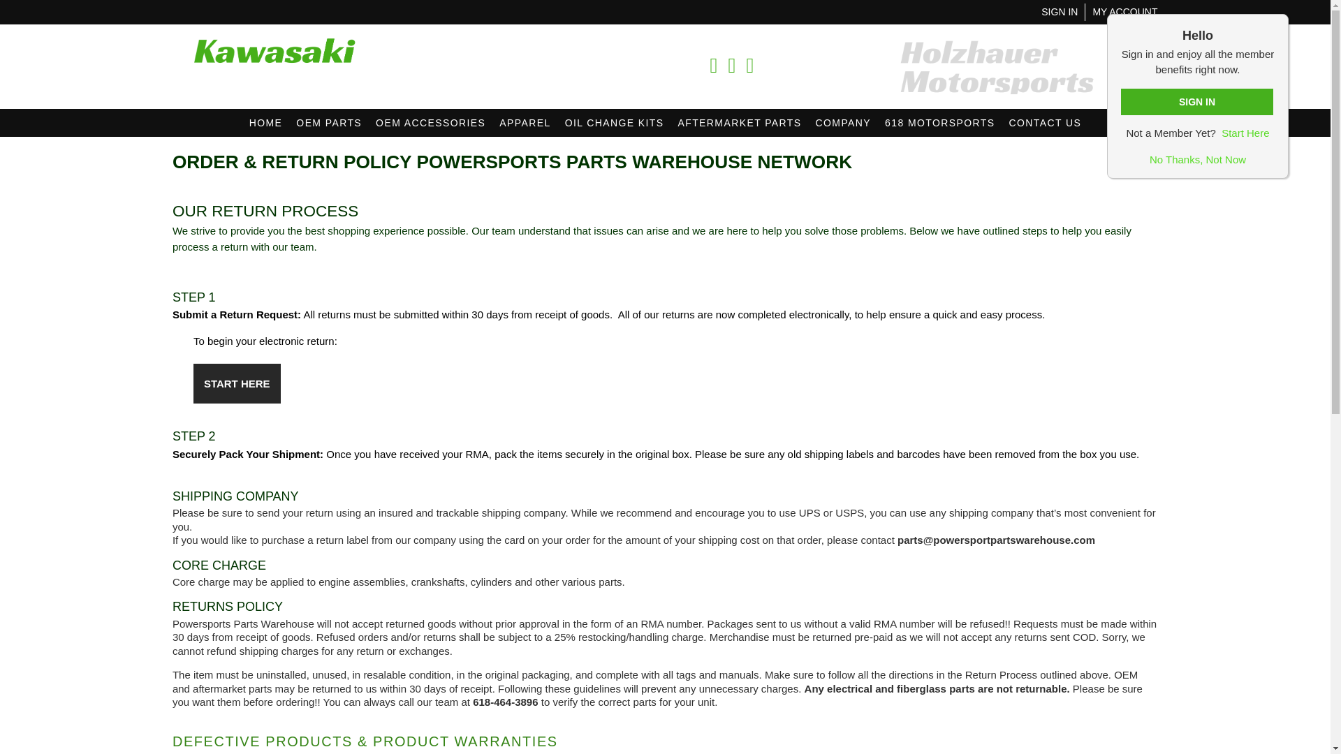  Describe the element at coordinates (1060, 11) in the screenshot. I see `Sign In` at that location.